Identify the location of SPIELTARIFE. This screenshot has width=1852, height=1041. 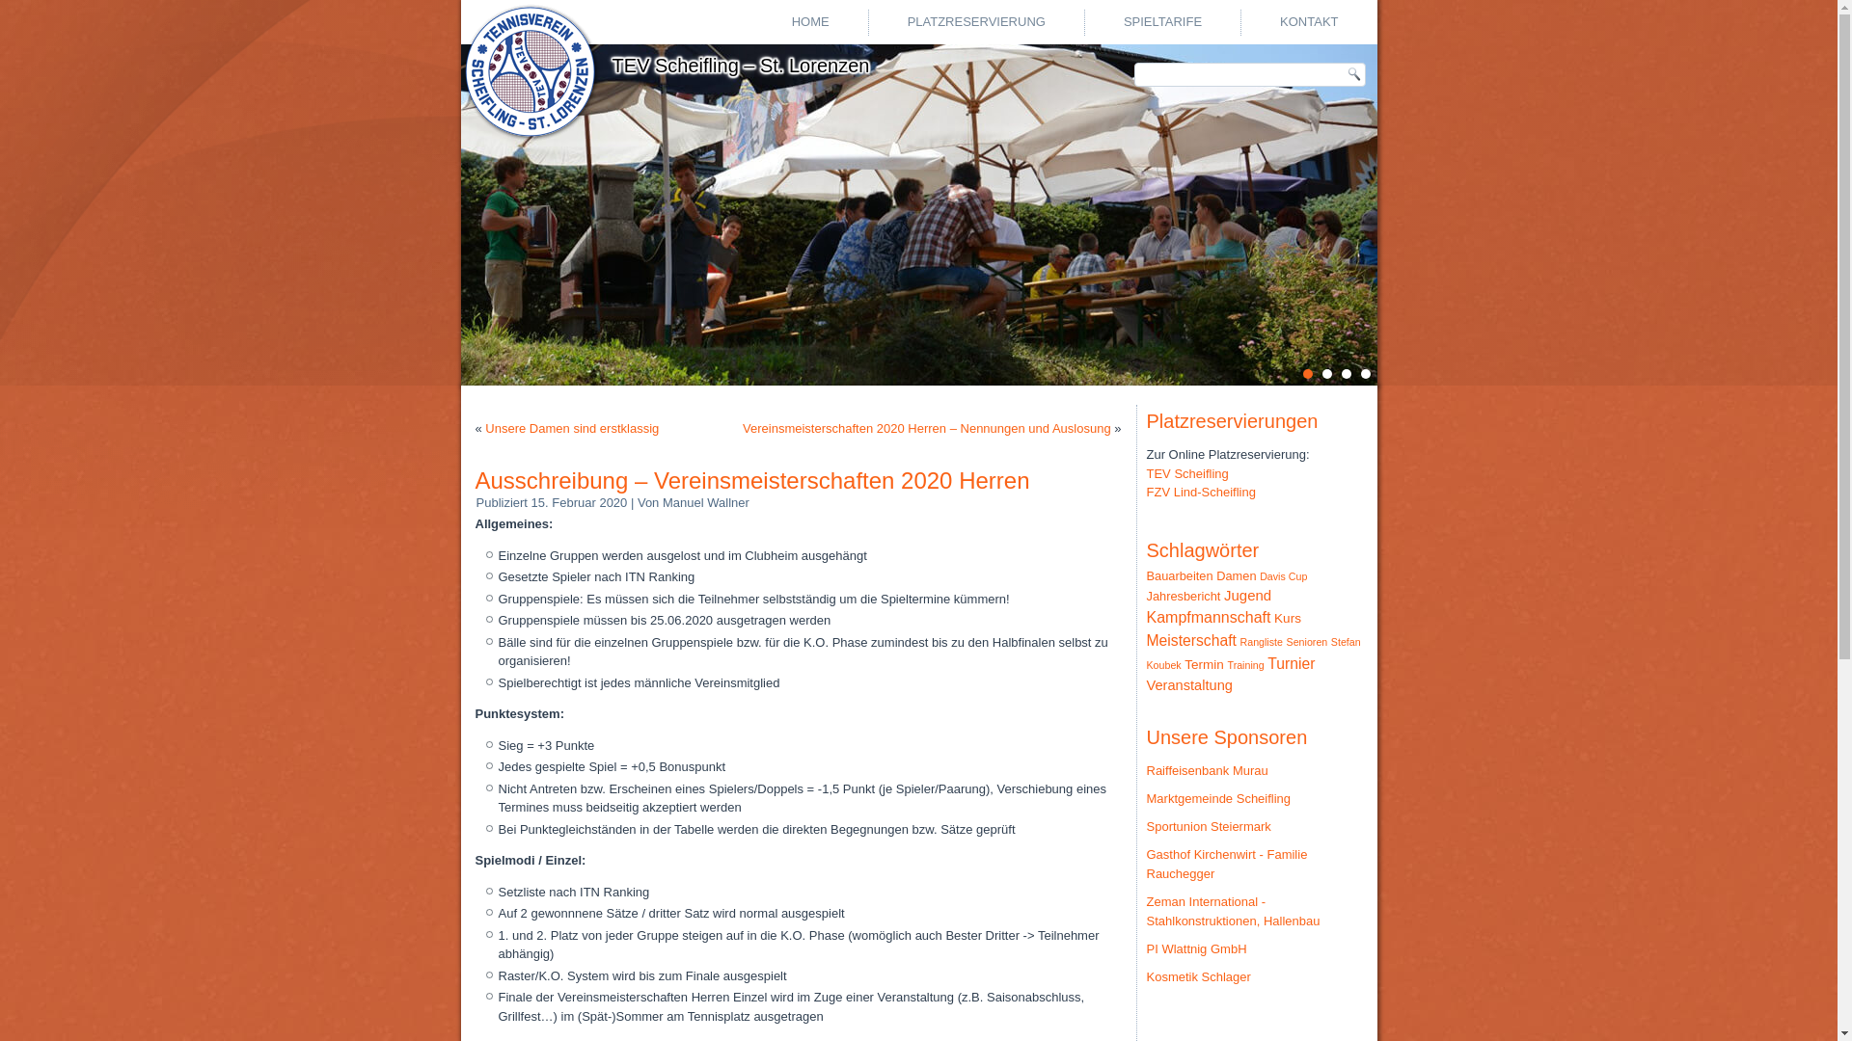
(1163, 22).